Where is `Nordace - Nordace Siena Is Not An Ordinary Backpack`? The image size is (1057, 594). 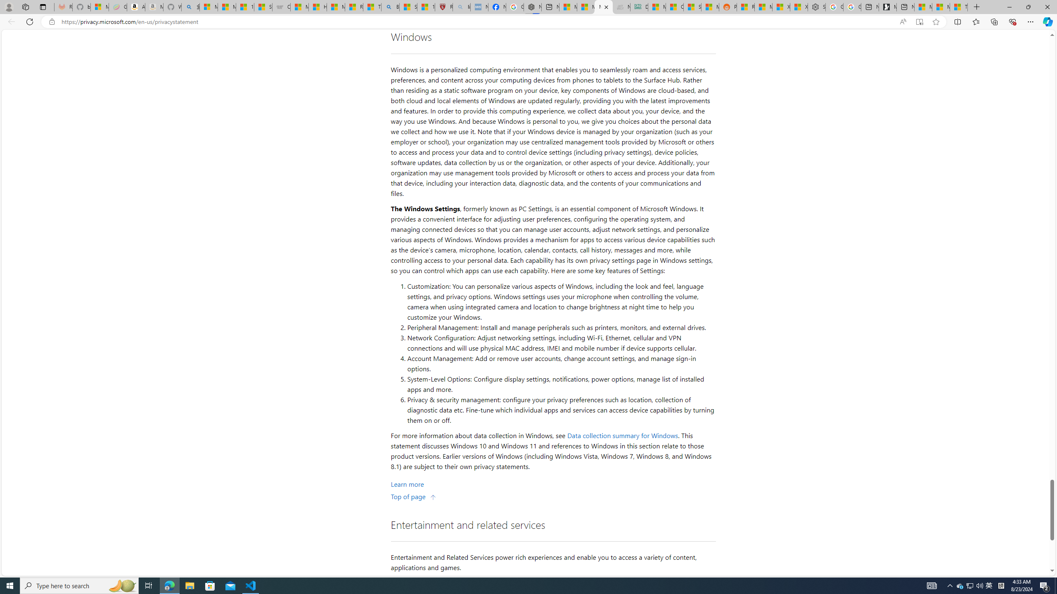 Nordace - Nordace Siena Is Not An Ordinary Backpack is located at coordinates (533, 7).